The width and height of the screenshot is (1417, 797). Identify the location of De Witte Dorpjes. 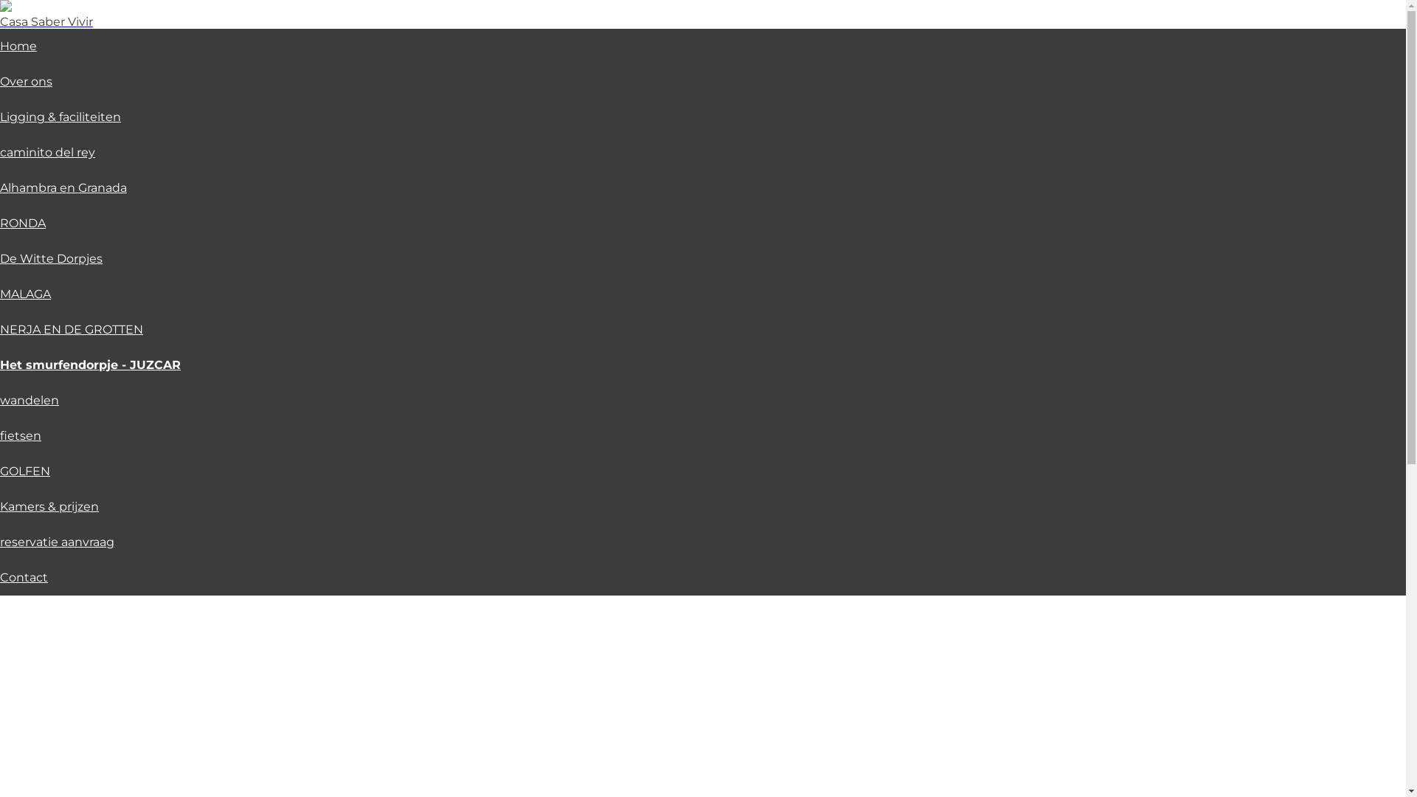
(52, 258).